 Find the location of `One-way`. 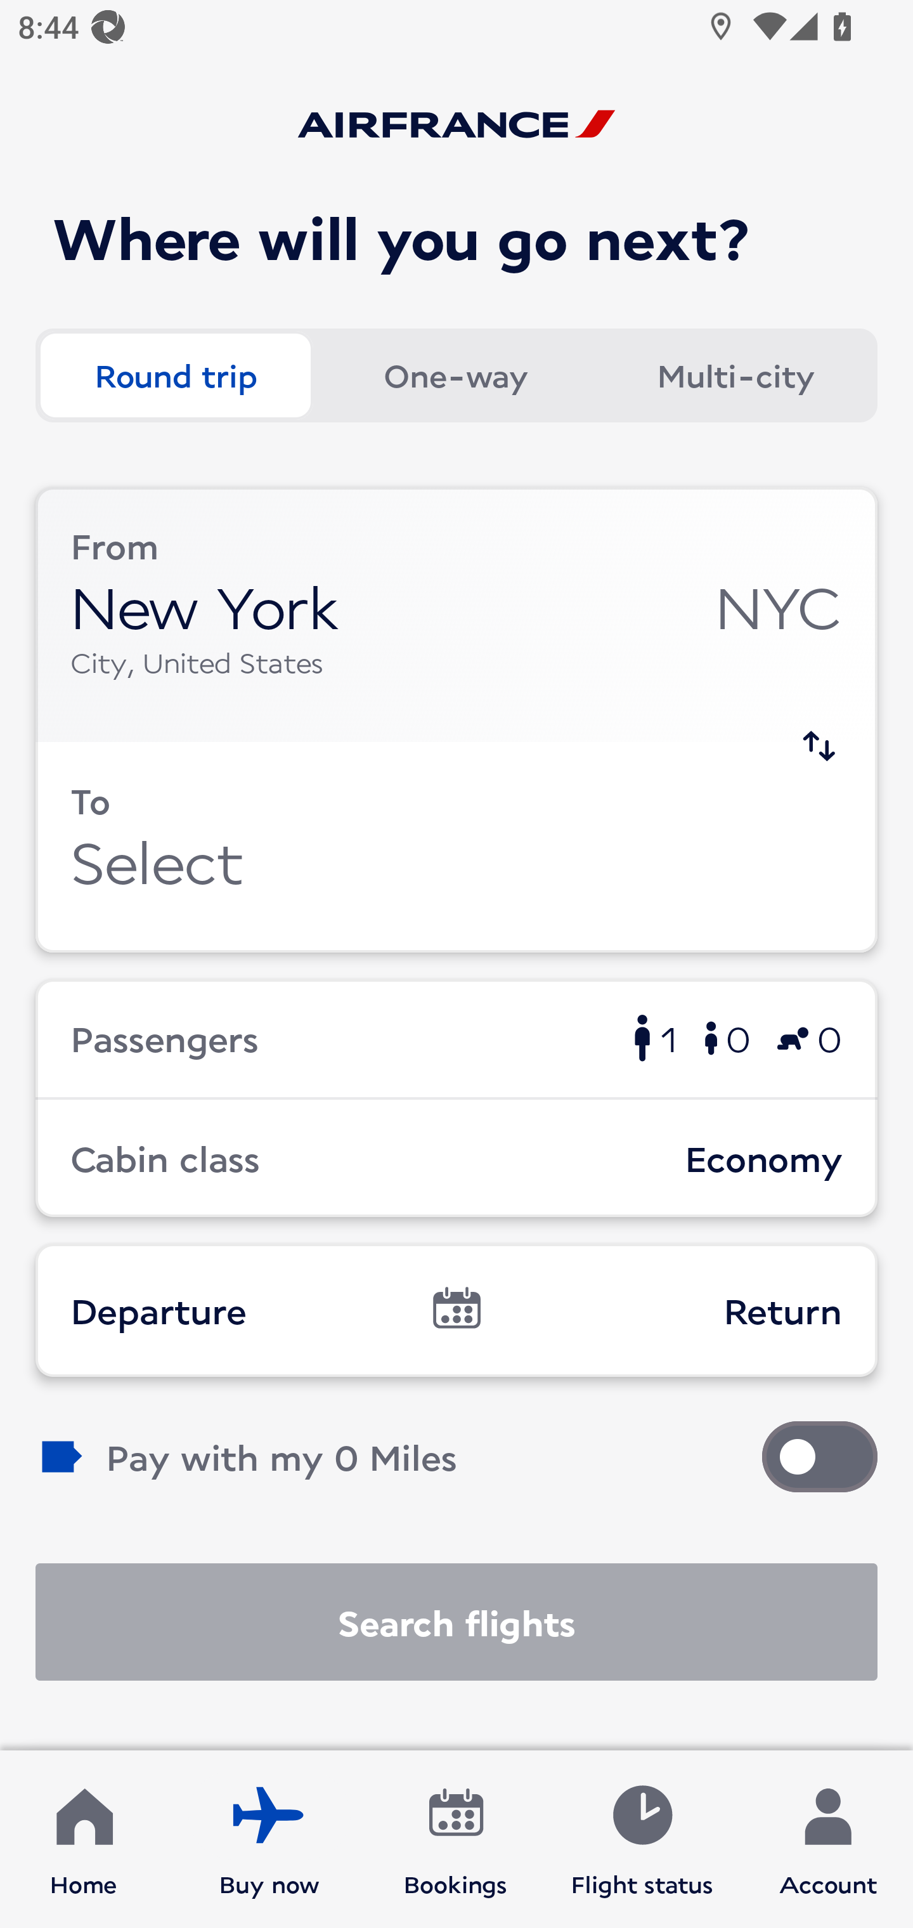

One-way is located at coordinates (455, 374).